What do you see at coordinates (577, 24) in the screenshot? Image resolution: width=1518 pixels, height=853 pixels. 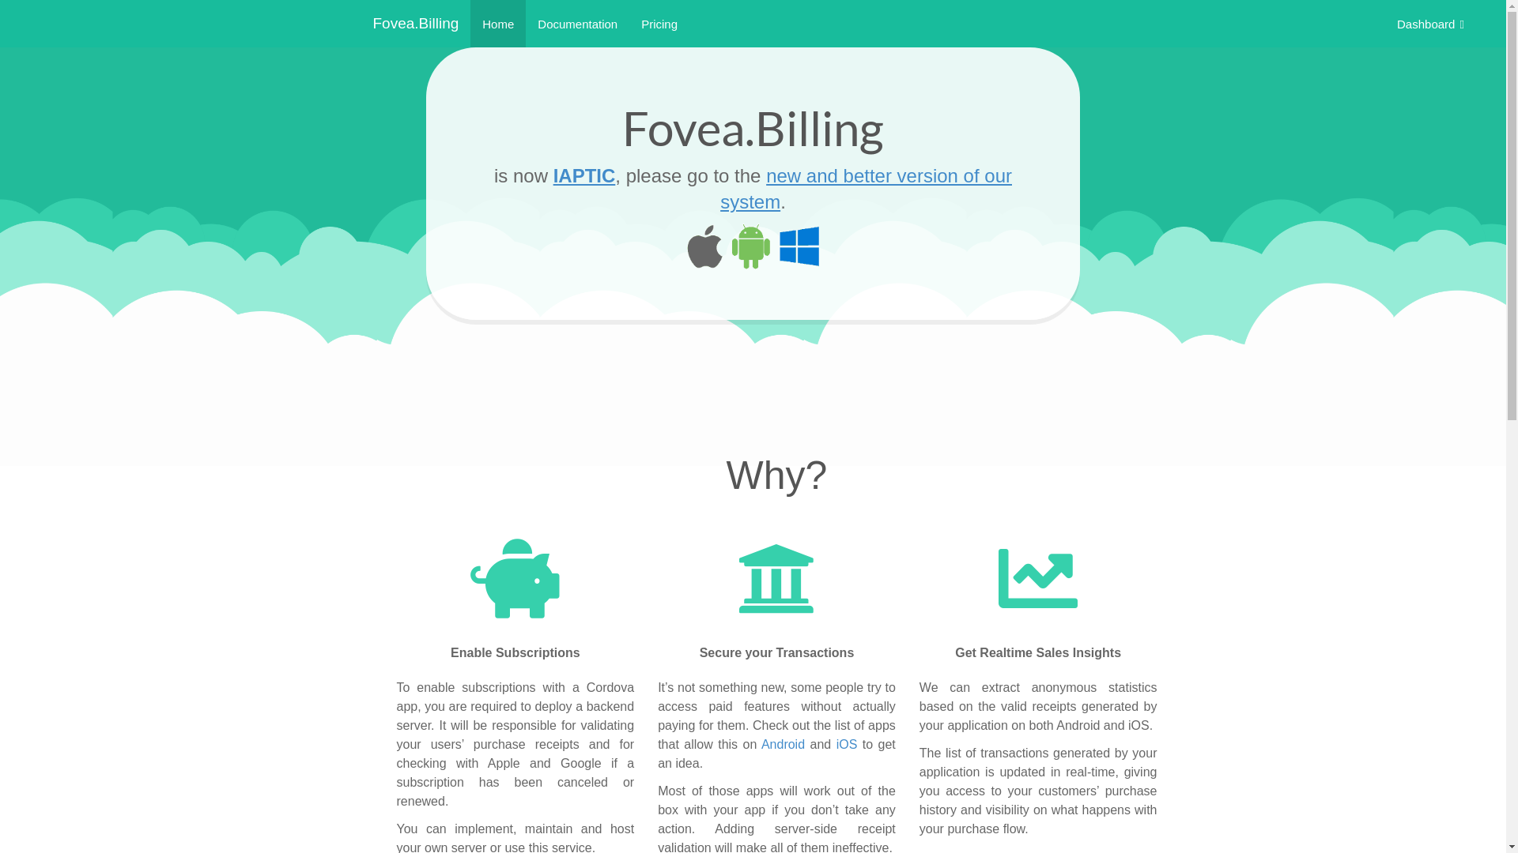 I see `Documentation` at bounding box center [577, 24].